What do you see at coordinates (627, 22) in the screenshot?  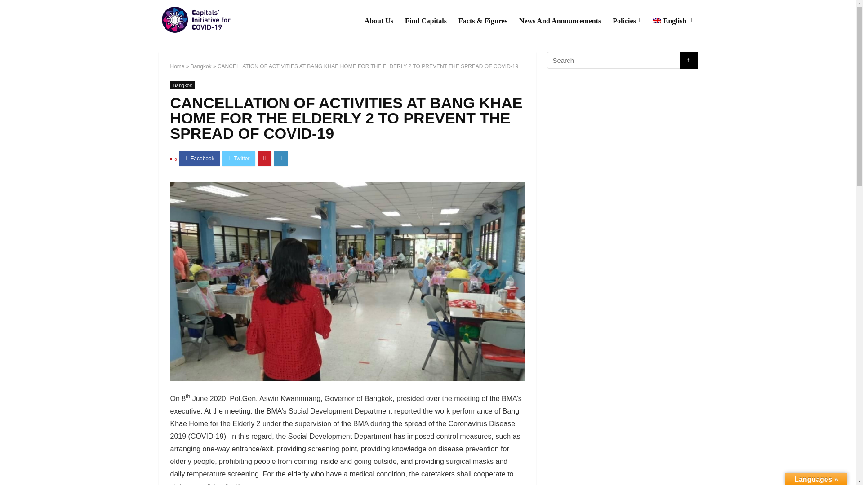 I see `Policies` at bounding box center [627, 22].